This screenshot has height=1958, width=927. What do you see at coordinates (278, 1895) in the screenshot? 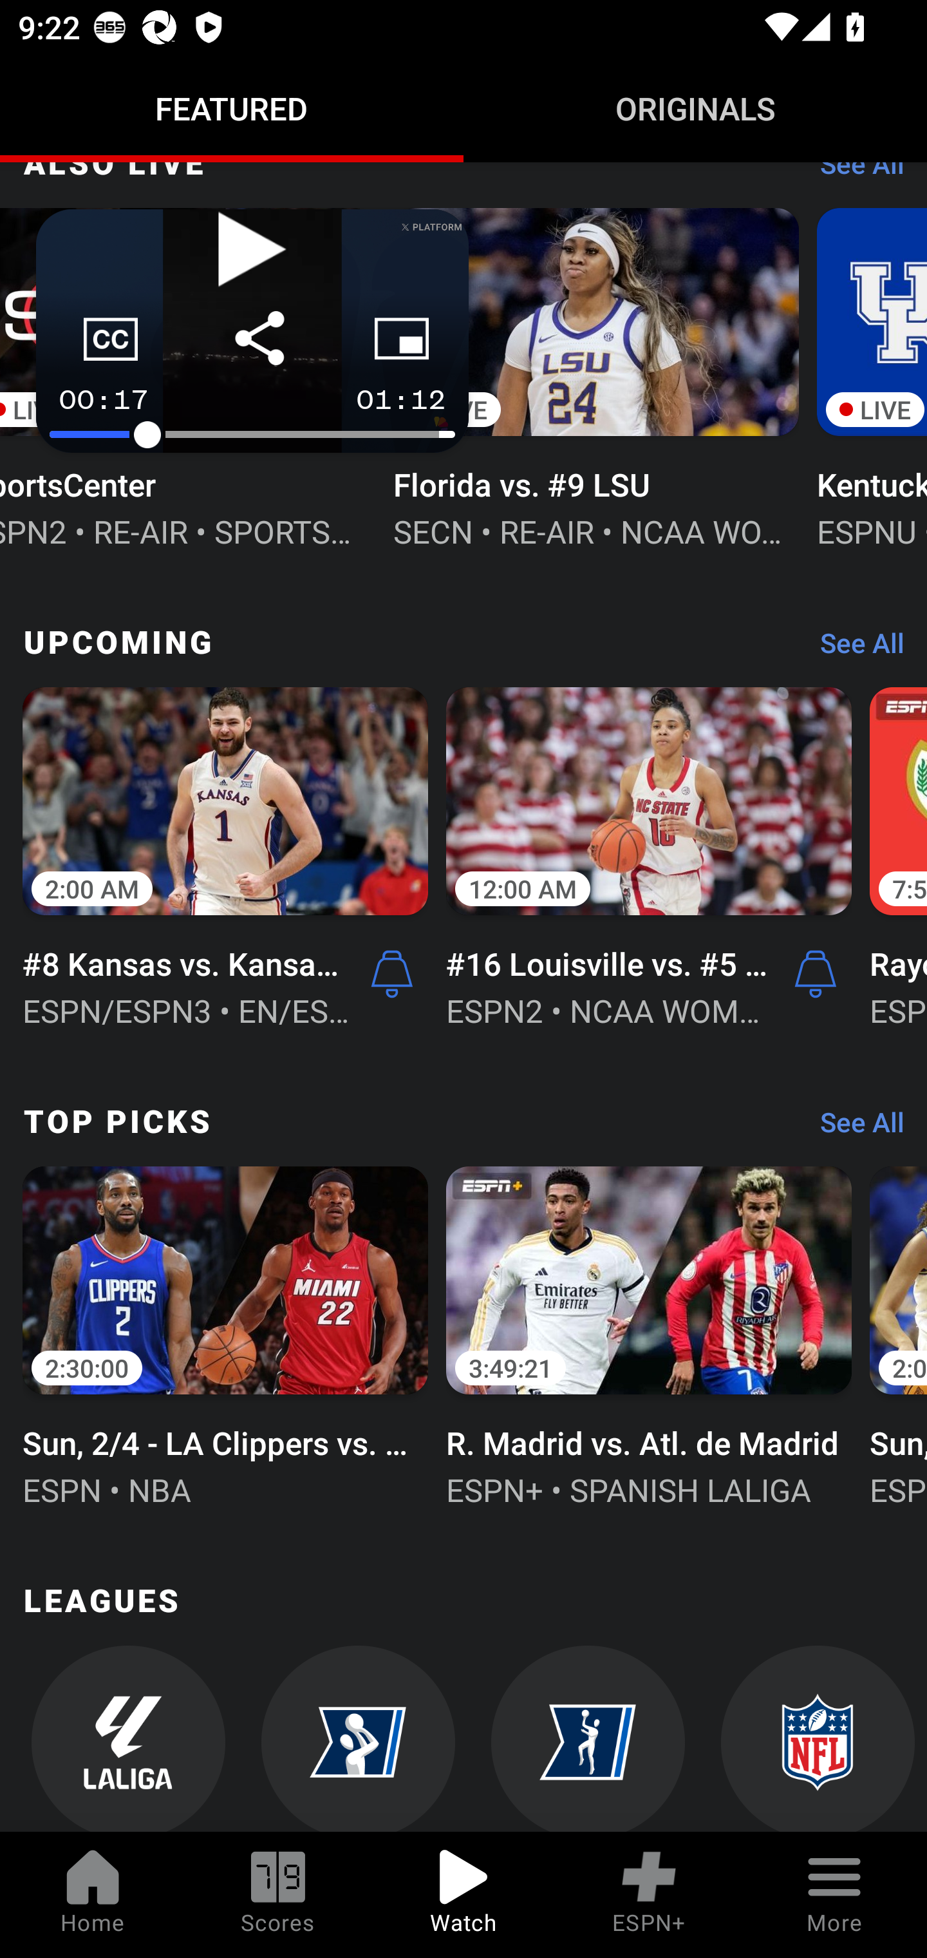
I see `Scores` at bounding box center [278, 1895].